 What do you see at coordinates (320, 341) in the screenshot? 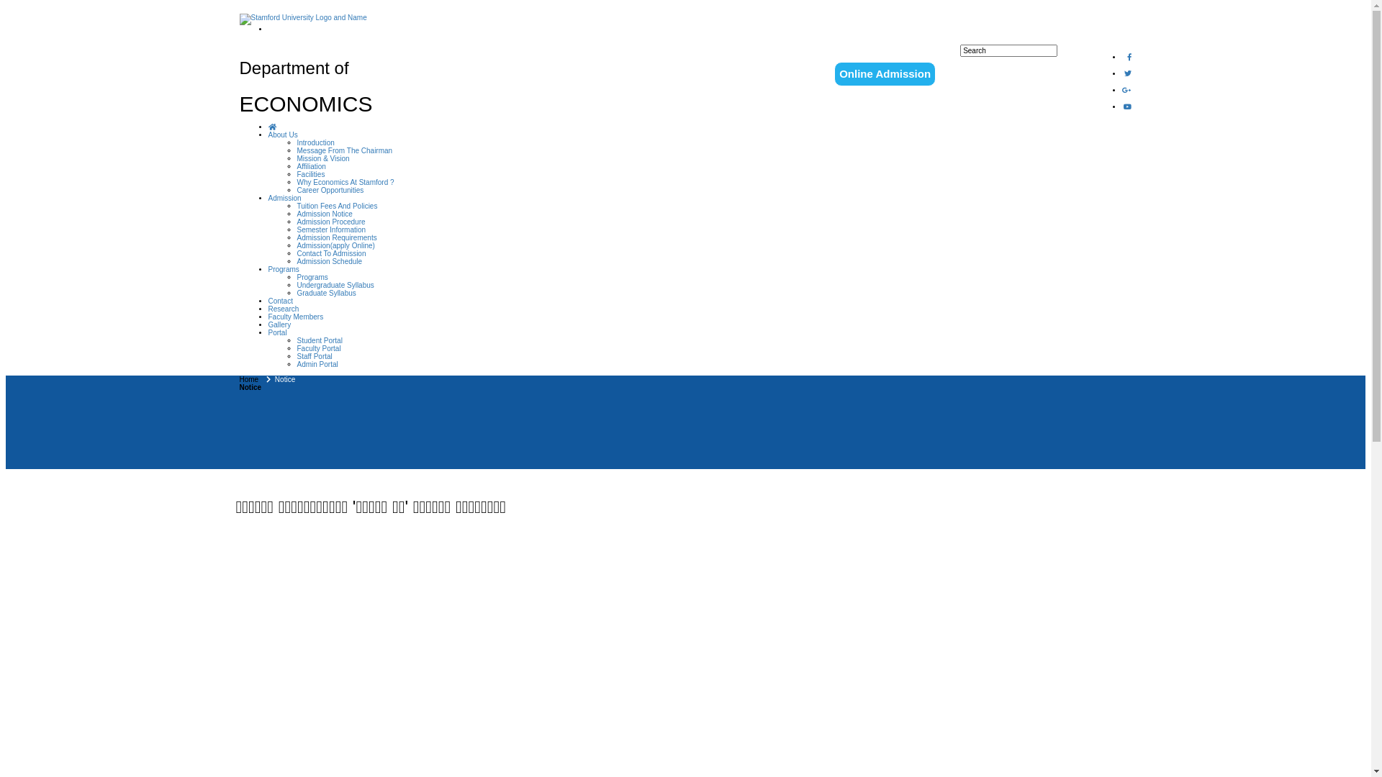
I see `Student Portal` at bounding box center [320, 341].